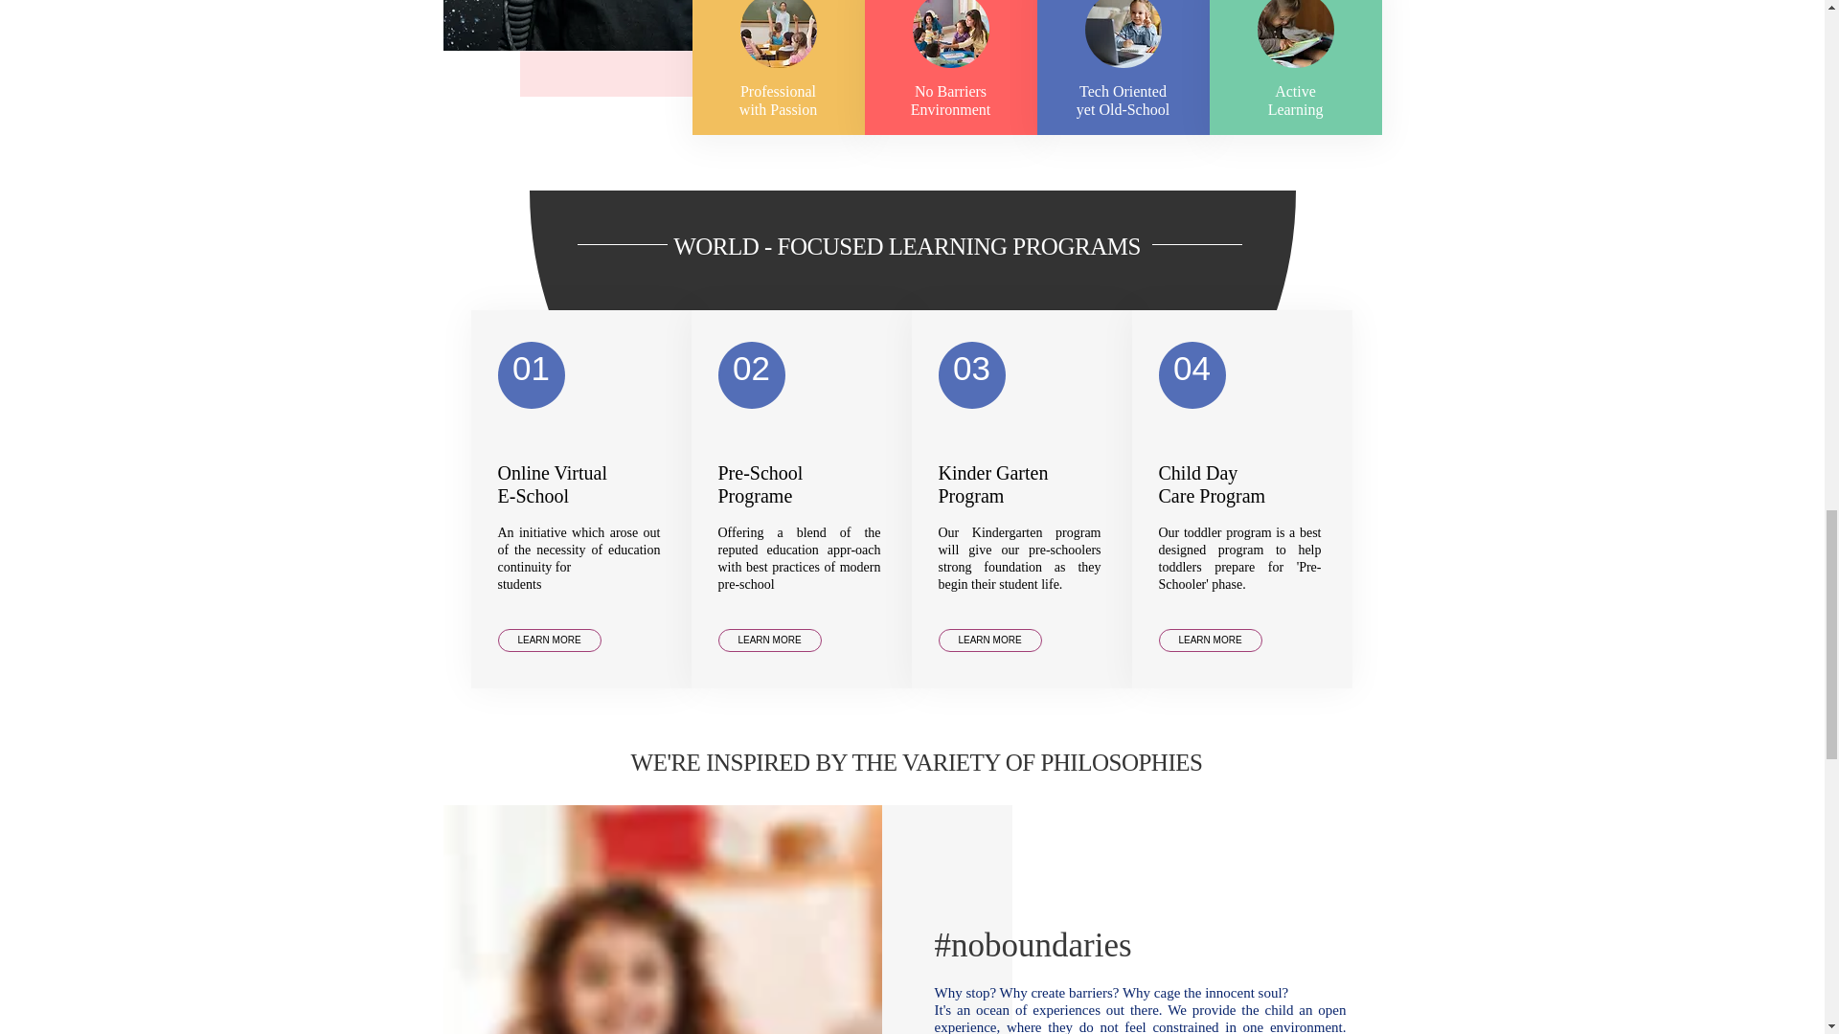 The width and height of the screenshot is (1839, 1034). What do you see at coordinates (1295, 34) in the screenshot?
I see `teacher-asking-question-her-class.jpg` at bounding box center [1295, 34].